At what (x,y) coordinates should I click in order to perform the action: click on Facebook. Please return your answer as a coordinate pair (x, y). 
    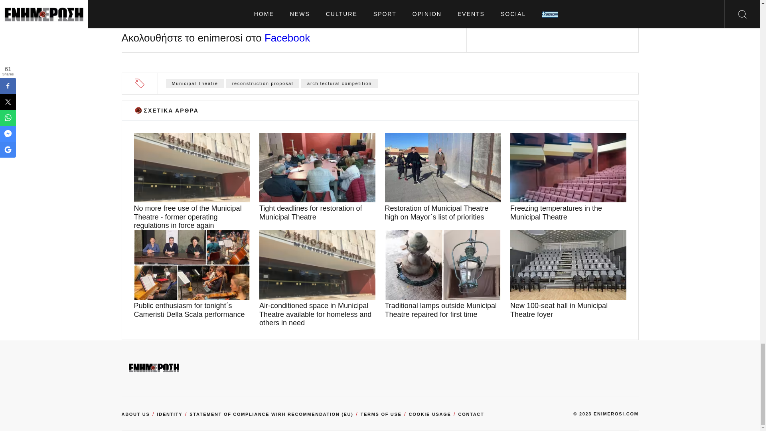
    Looking at the image, I should click on (287, 38).